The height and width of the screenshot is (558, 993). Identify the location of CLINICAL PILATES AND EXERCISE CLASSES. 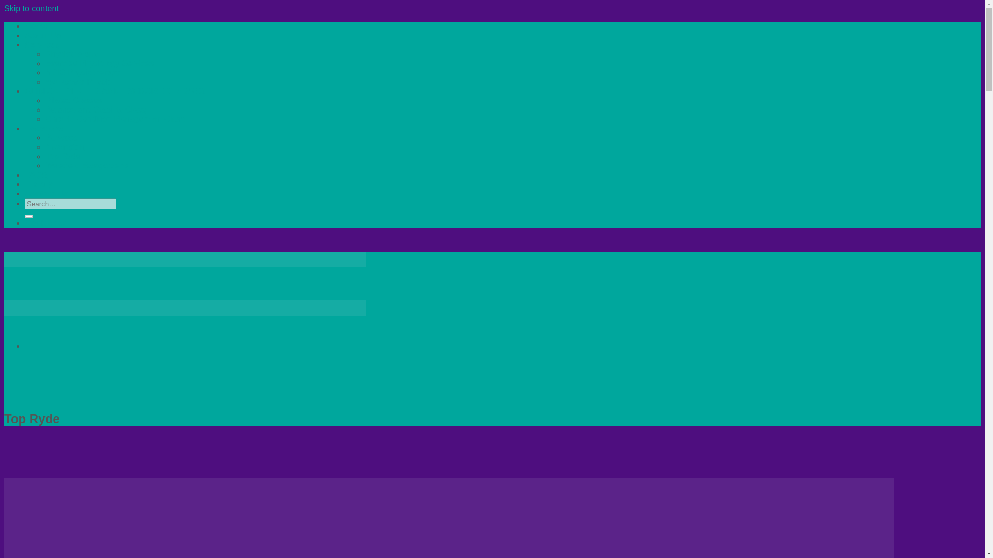
(115, 91).